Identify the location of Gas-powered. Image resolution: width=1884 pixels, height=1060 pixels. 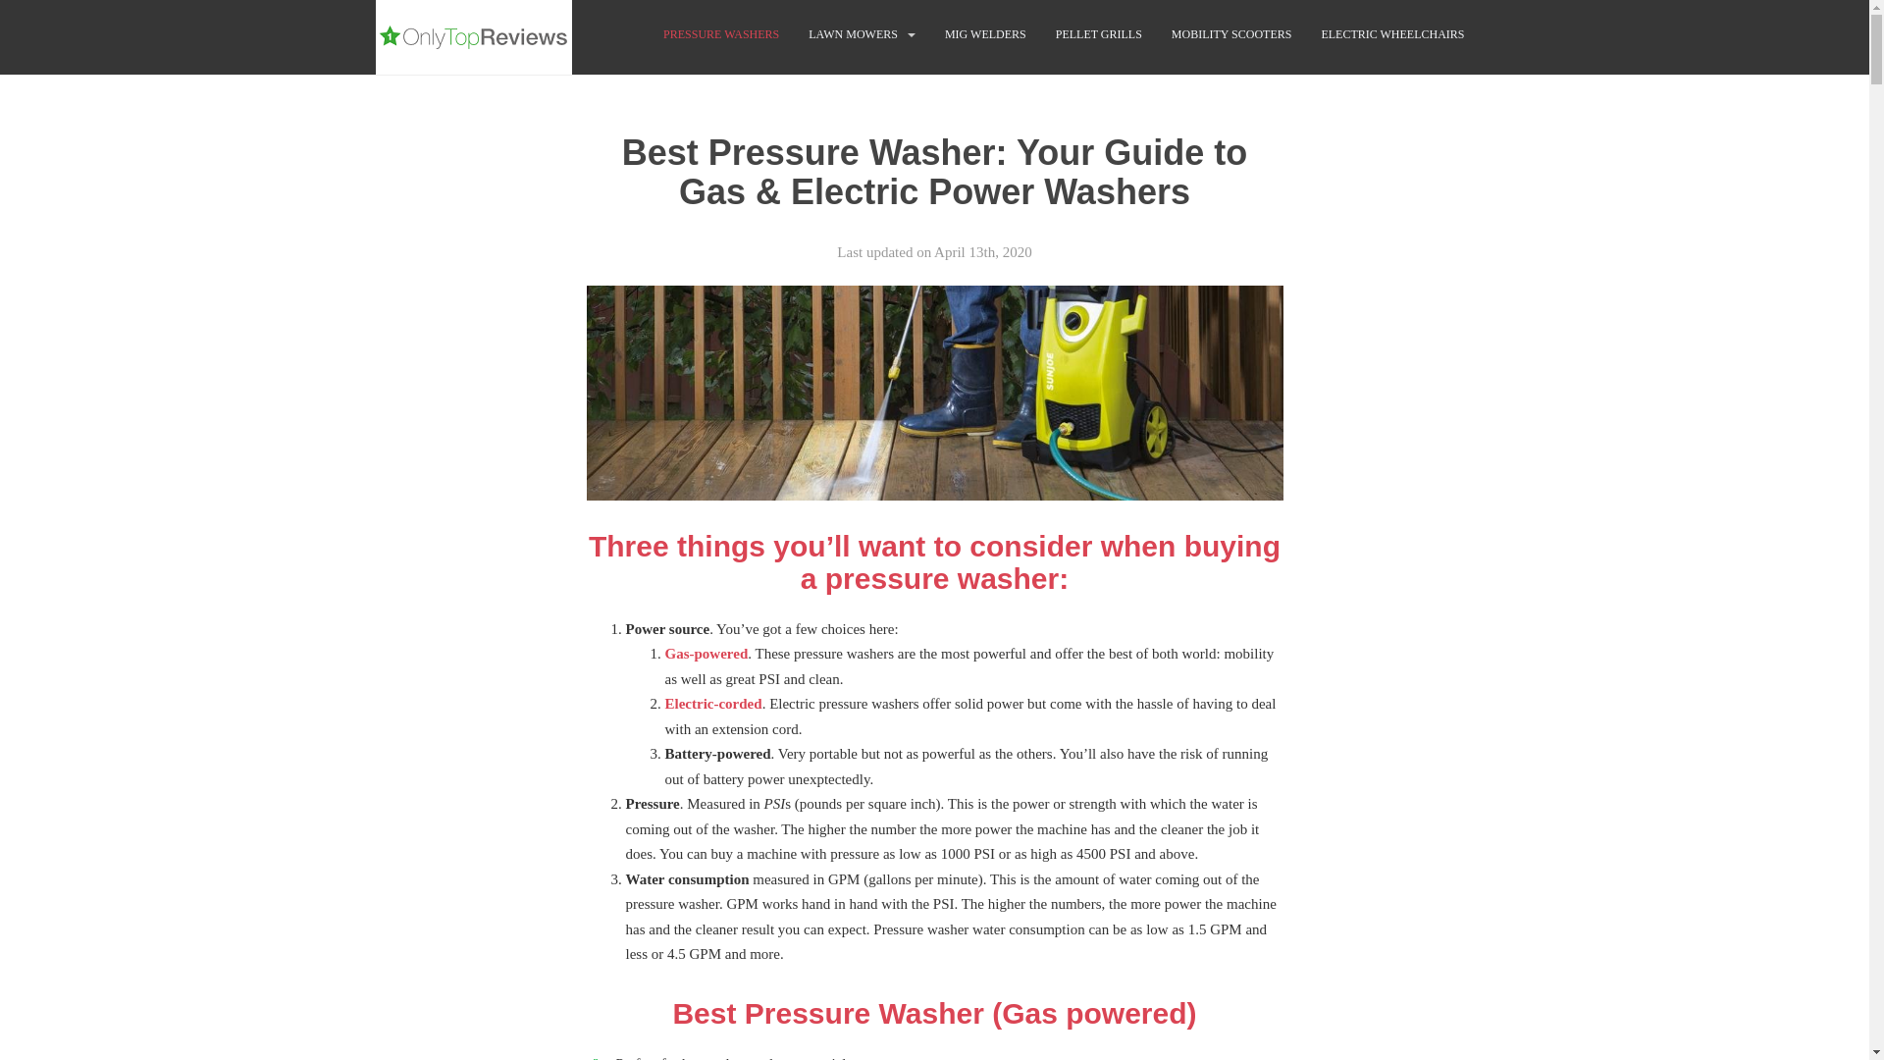
(706, 653).